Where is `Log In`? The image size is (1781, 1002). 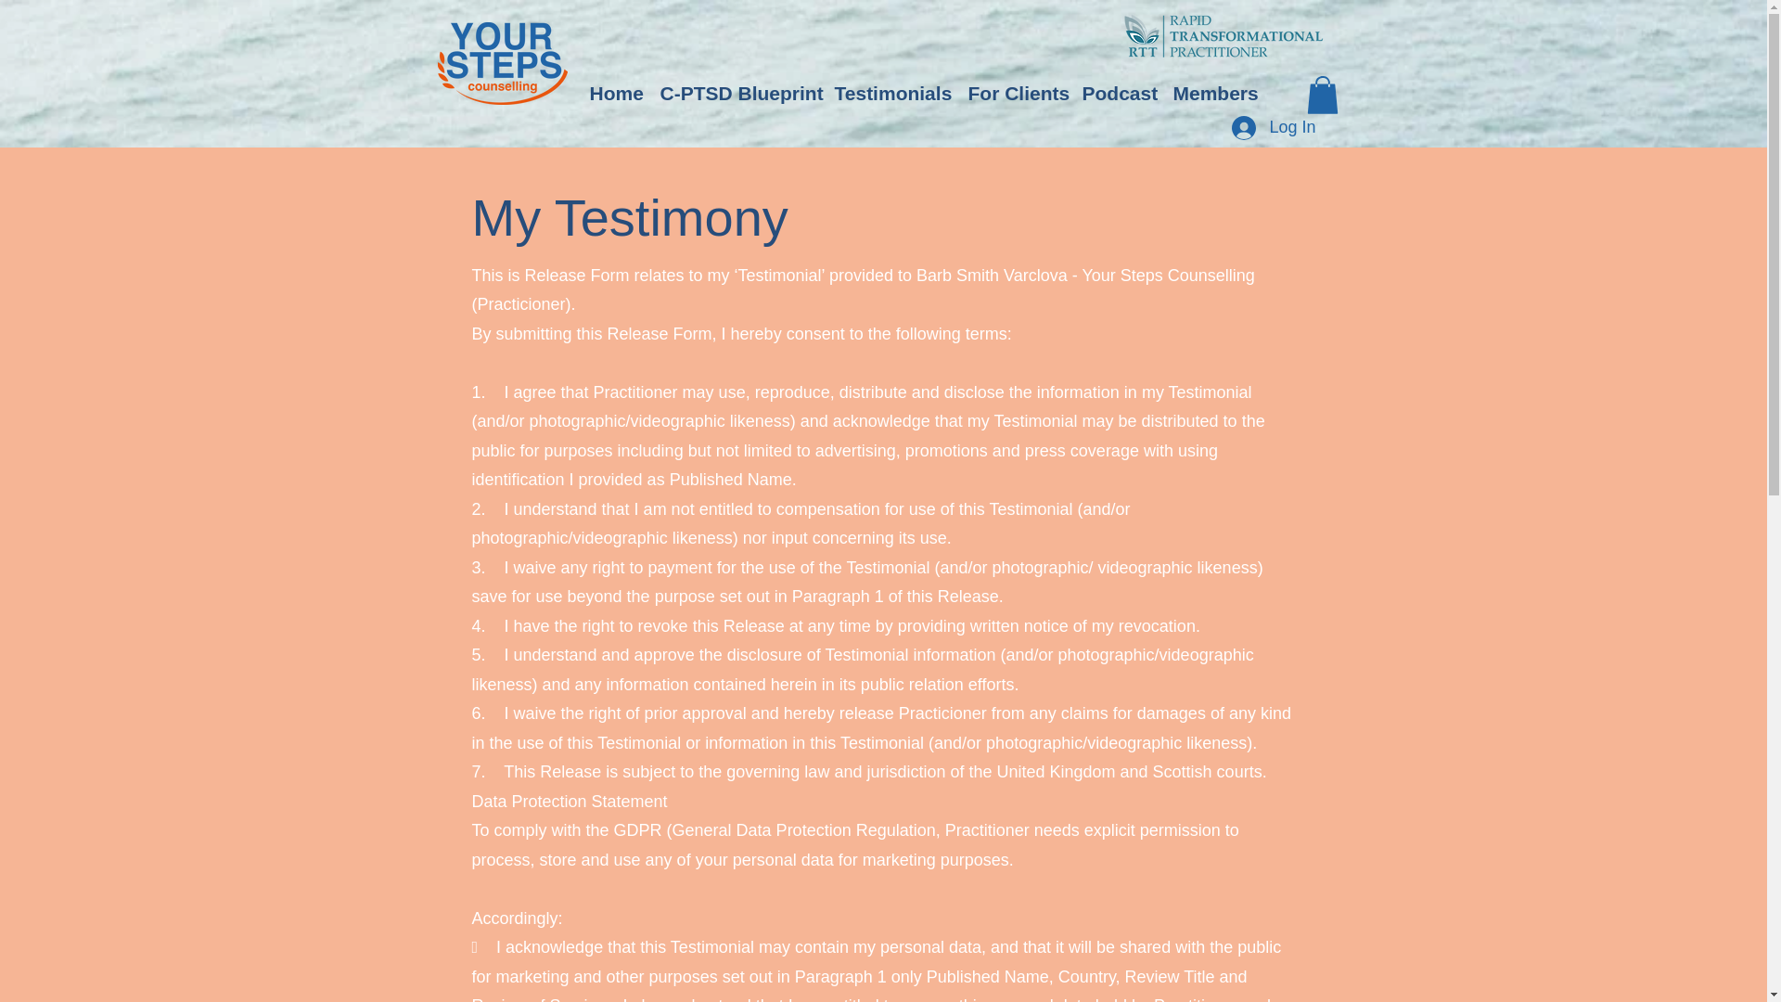
Log In is located at coordinates (1273, 127).